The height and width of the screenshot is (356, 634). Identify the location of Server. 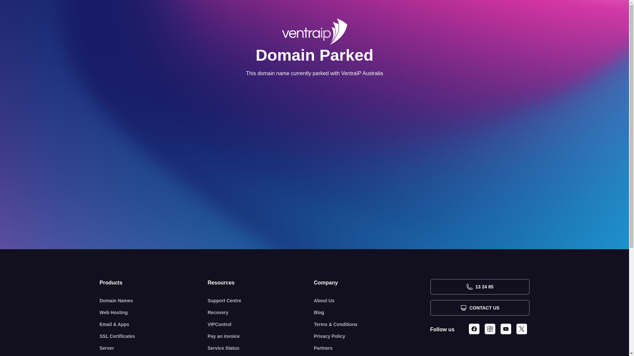
(154, 348).